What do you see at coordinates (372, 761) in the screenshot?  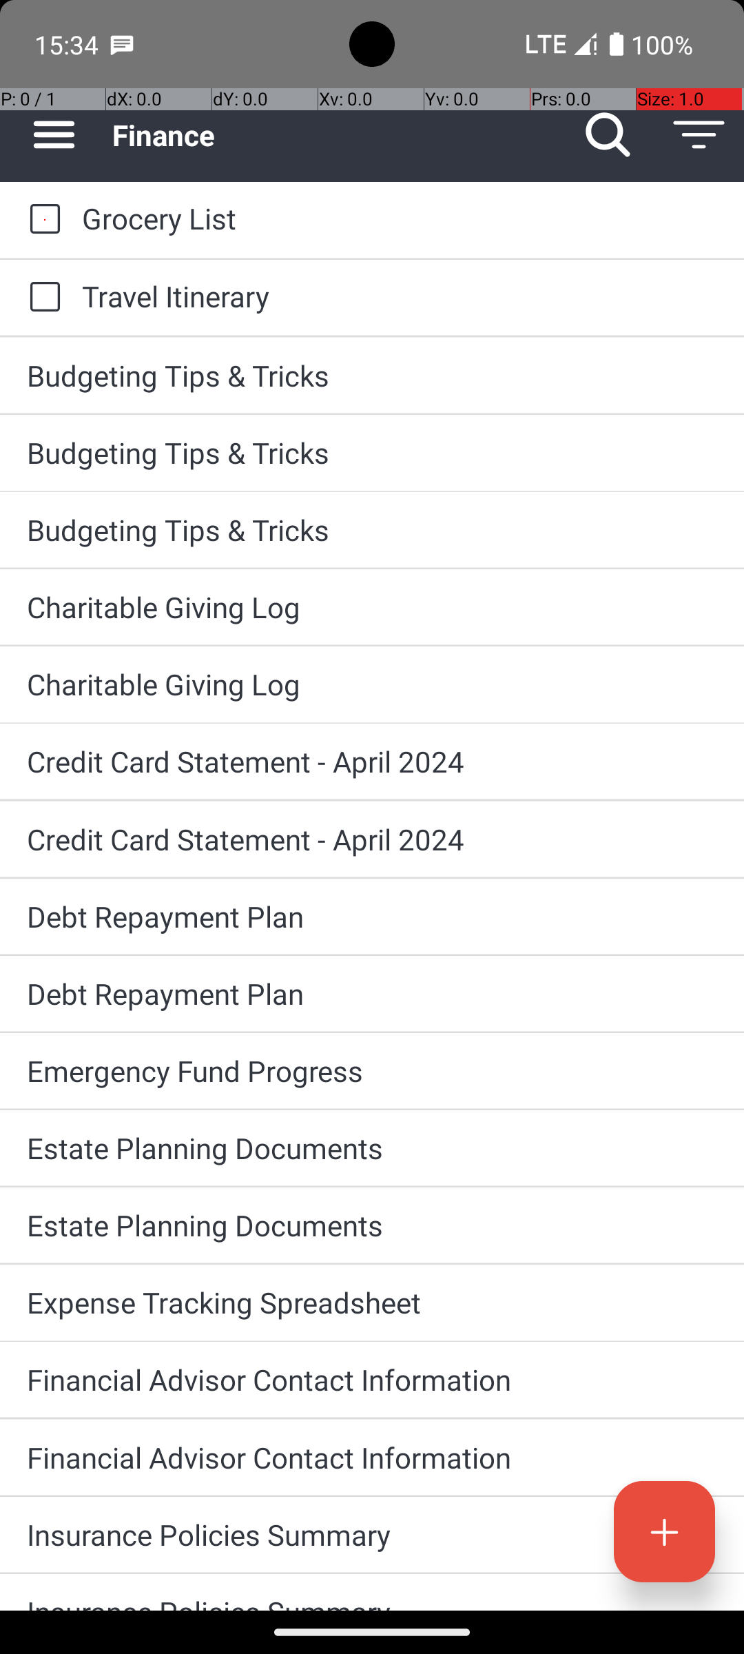 I see `Credit Card Statement - April 2024` at bounding box center [372, 761].